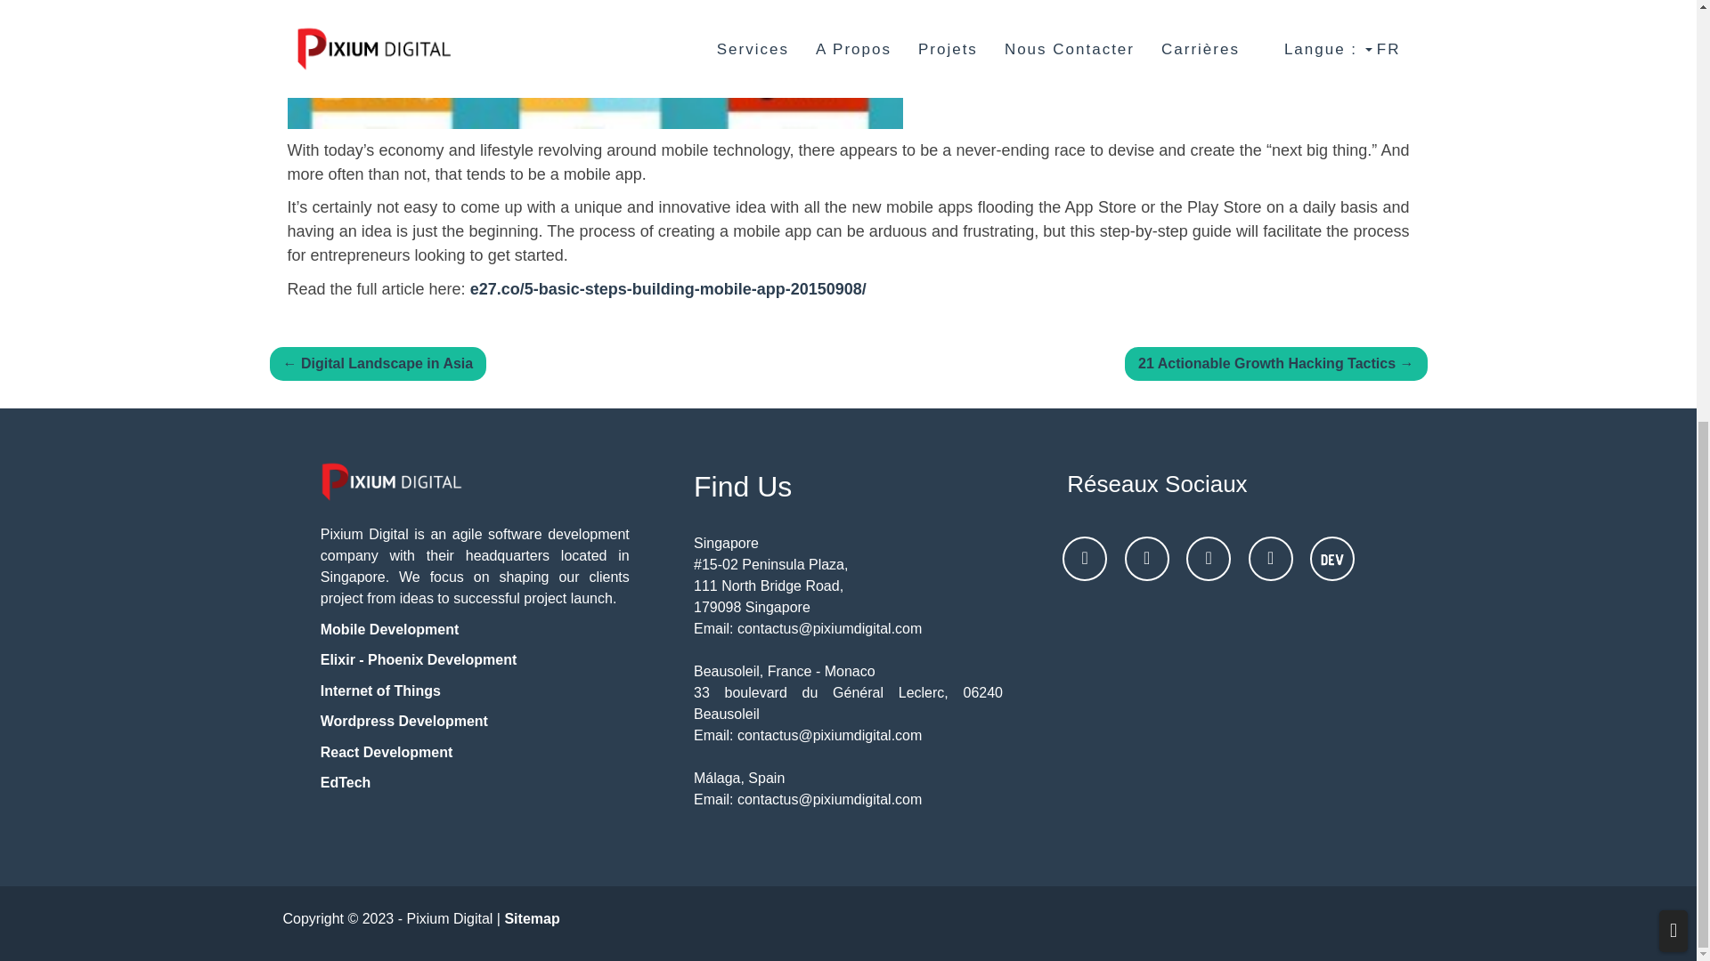 The width and height of the screenshot is (1710, 961). What do you see at coordinates (1331, 559) in the screenshot?
I see `DevTo` at bounding box center [1331, 559].